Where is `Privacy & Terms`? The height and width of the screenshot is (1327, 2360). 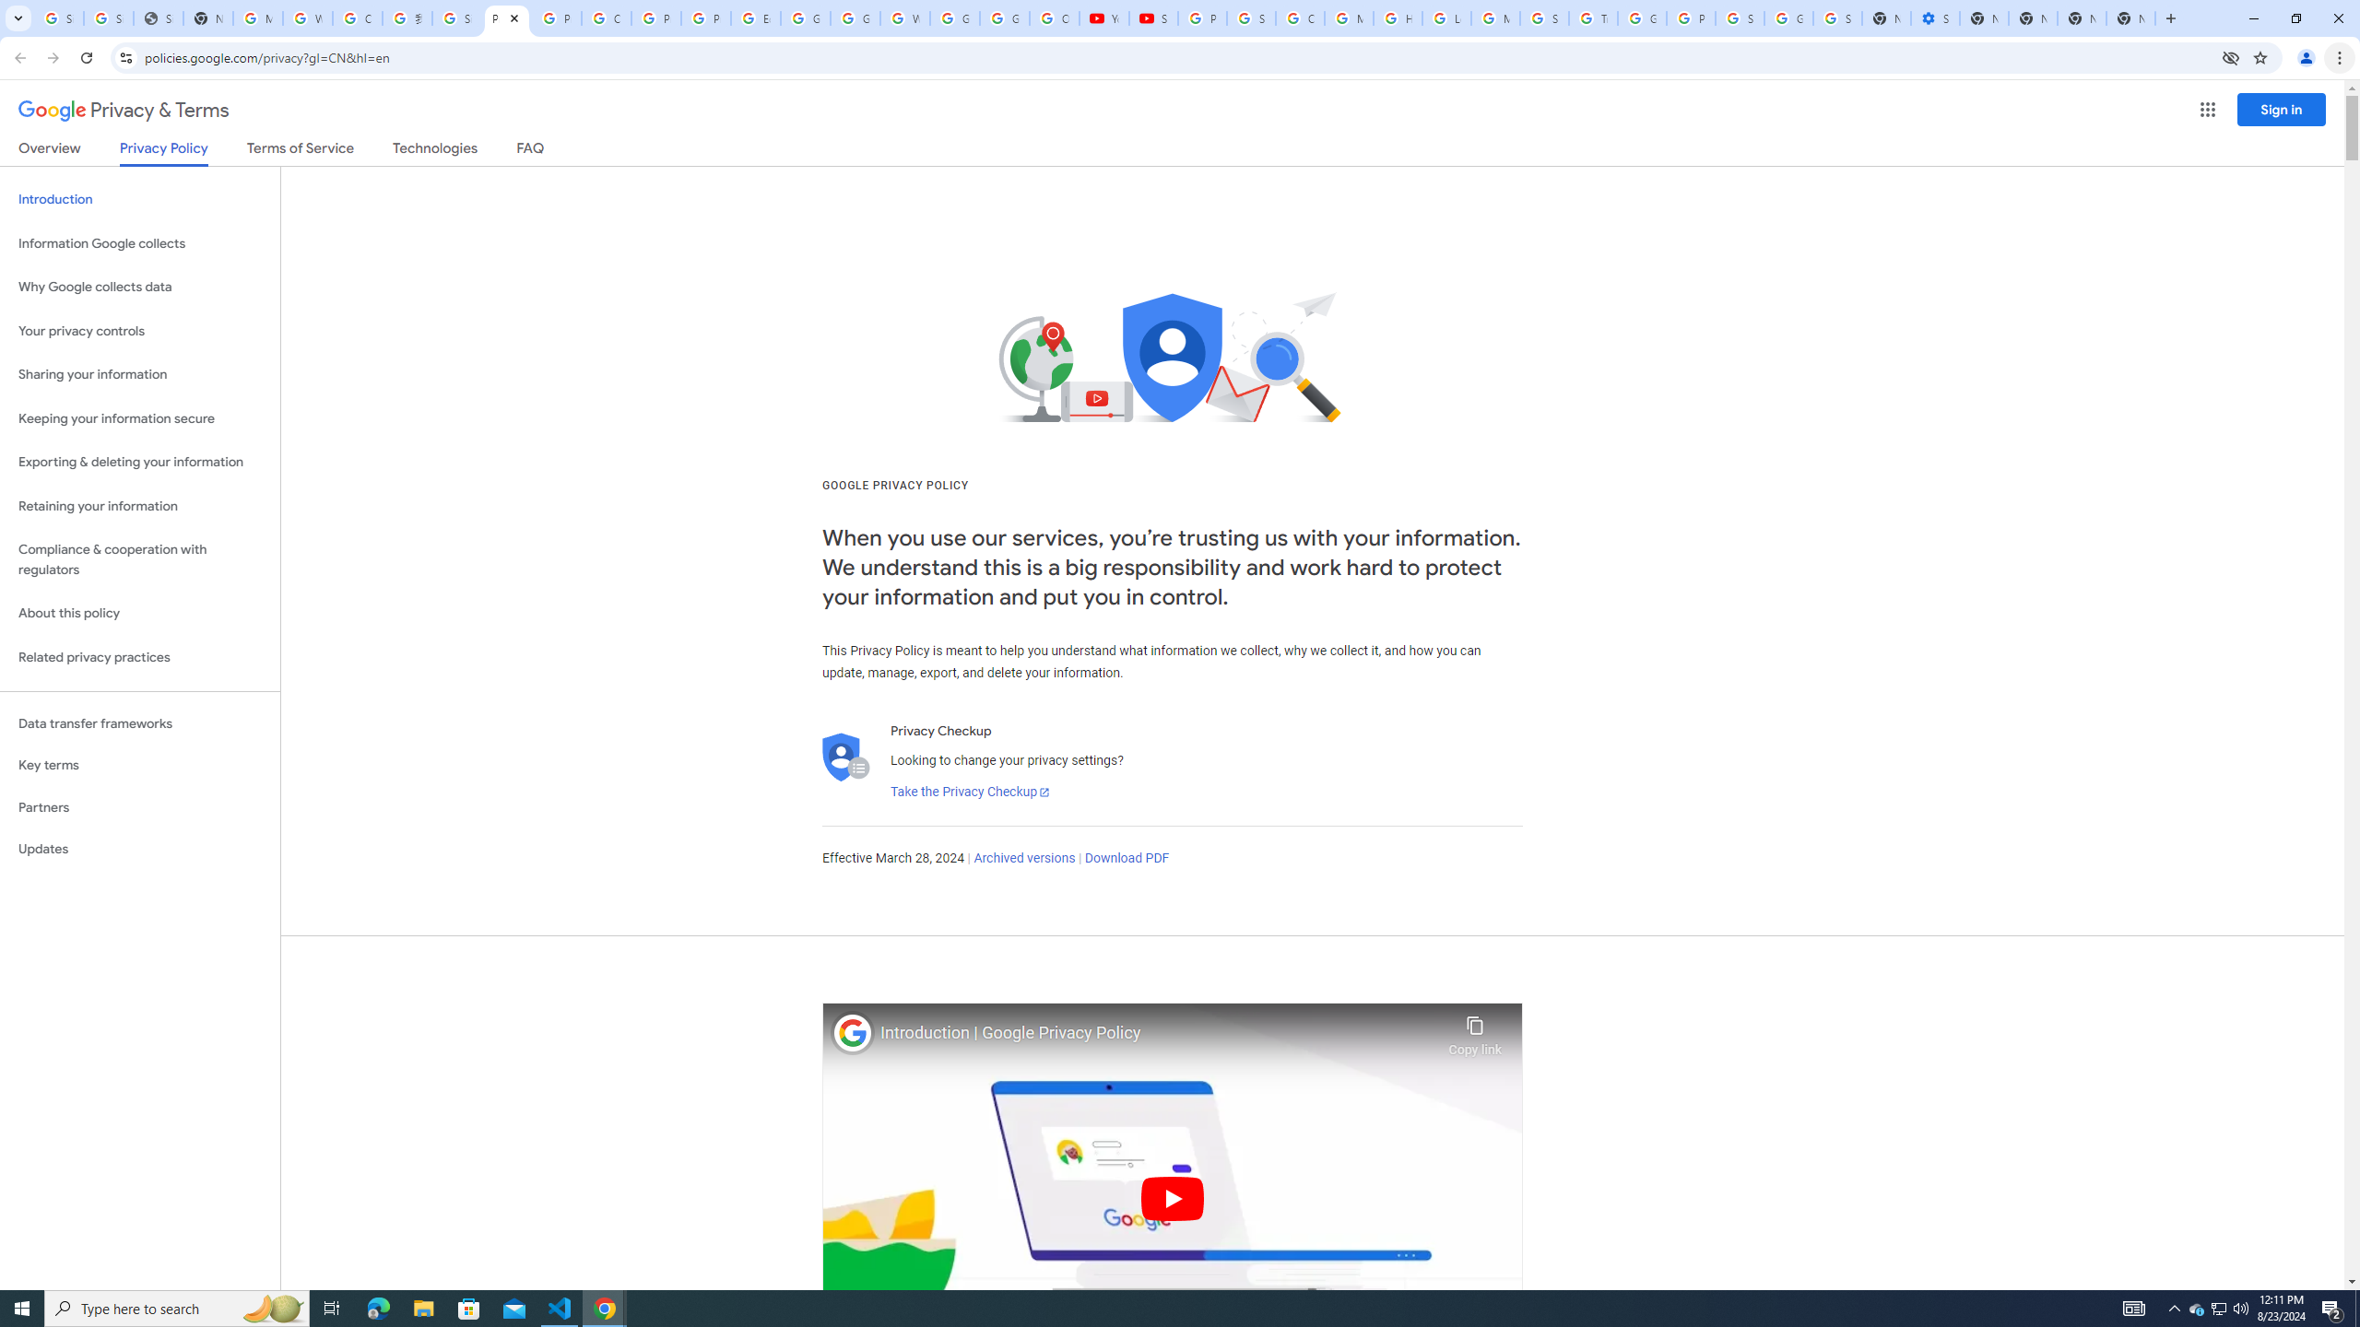 Privacy & Terms is located at coordinates (124, 111).